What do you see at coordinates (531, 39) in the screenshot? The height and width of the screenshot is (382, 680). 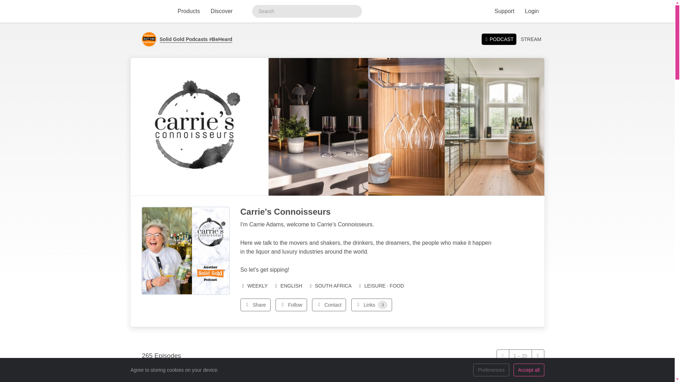 I see `STREAM` at bounding box center [531, 39].